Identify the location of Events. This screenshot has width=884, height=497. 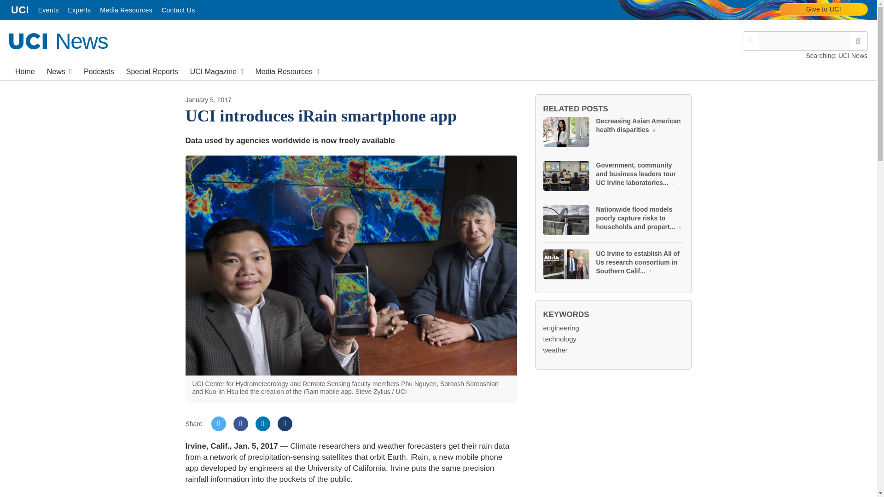
(824, 9).